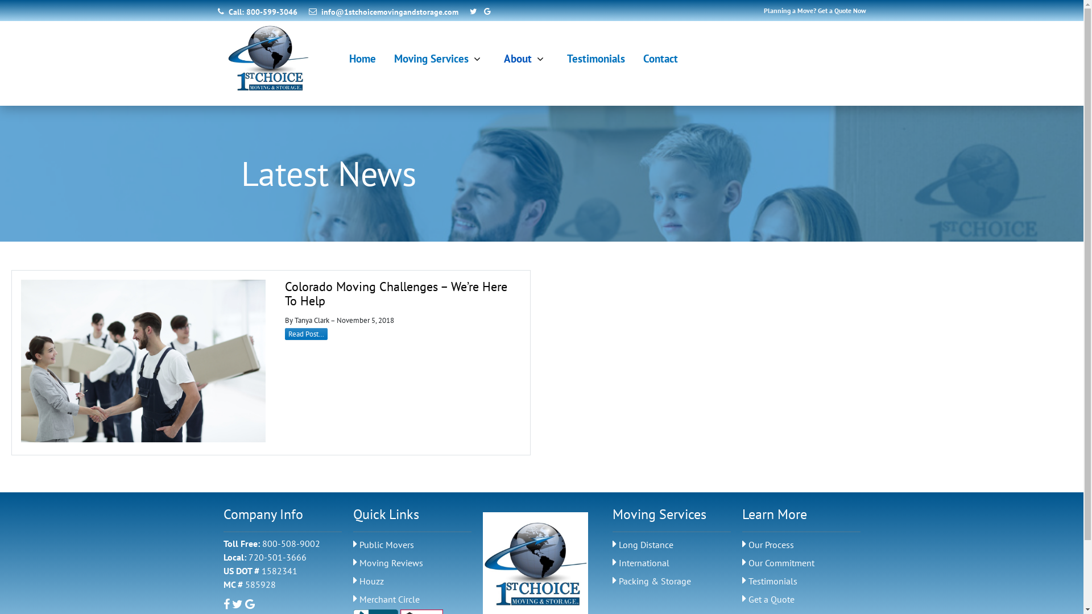 This screenshot has width=1092, height=614. I want to click on Planning a Move? Get a Quote Now, so click(814, 11).